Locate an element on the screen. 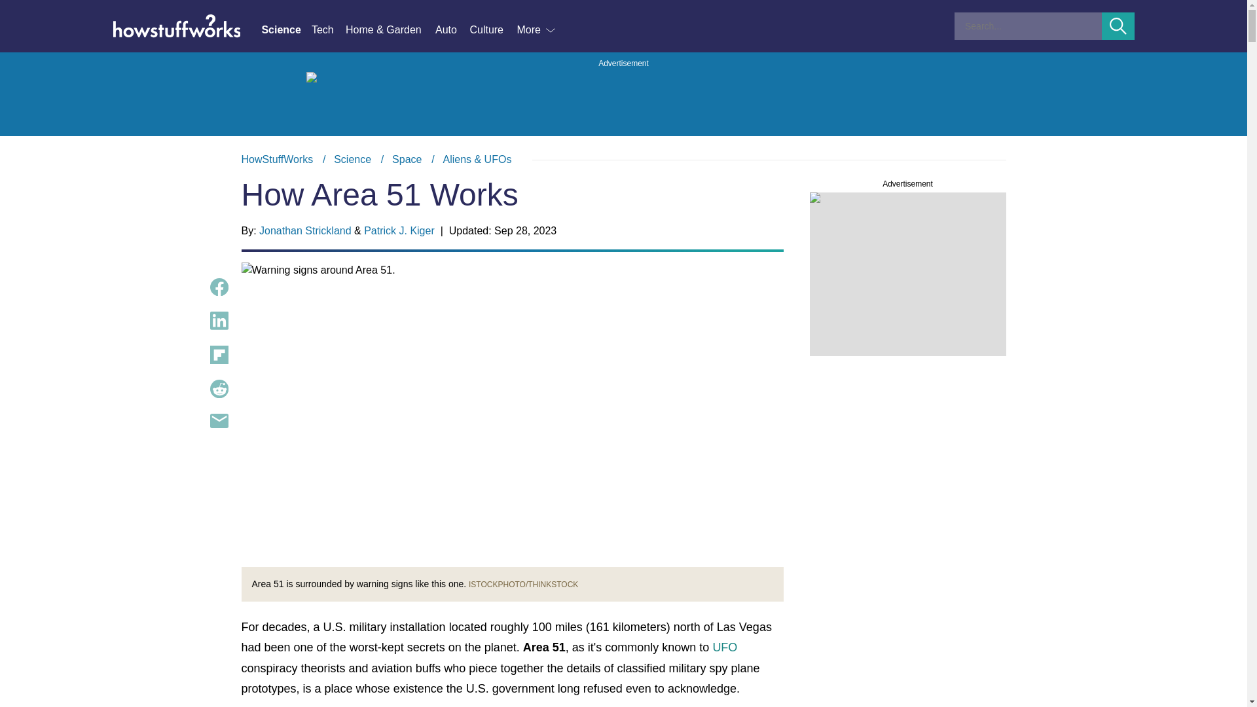  Share Content on Facebook is located at coordinates (219, 287).